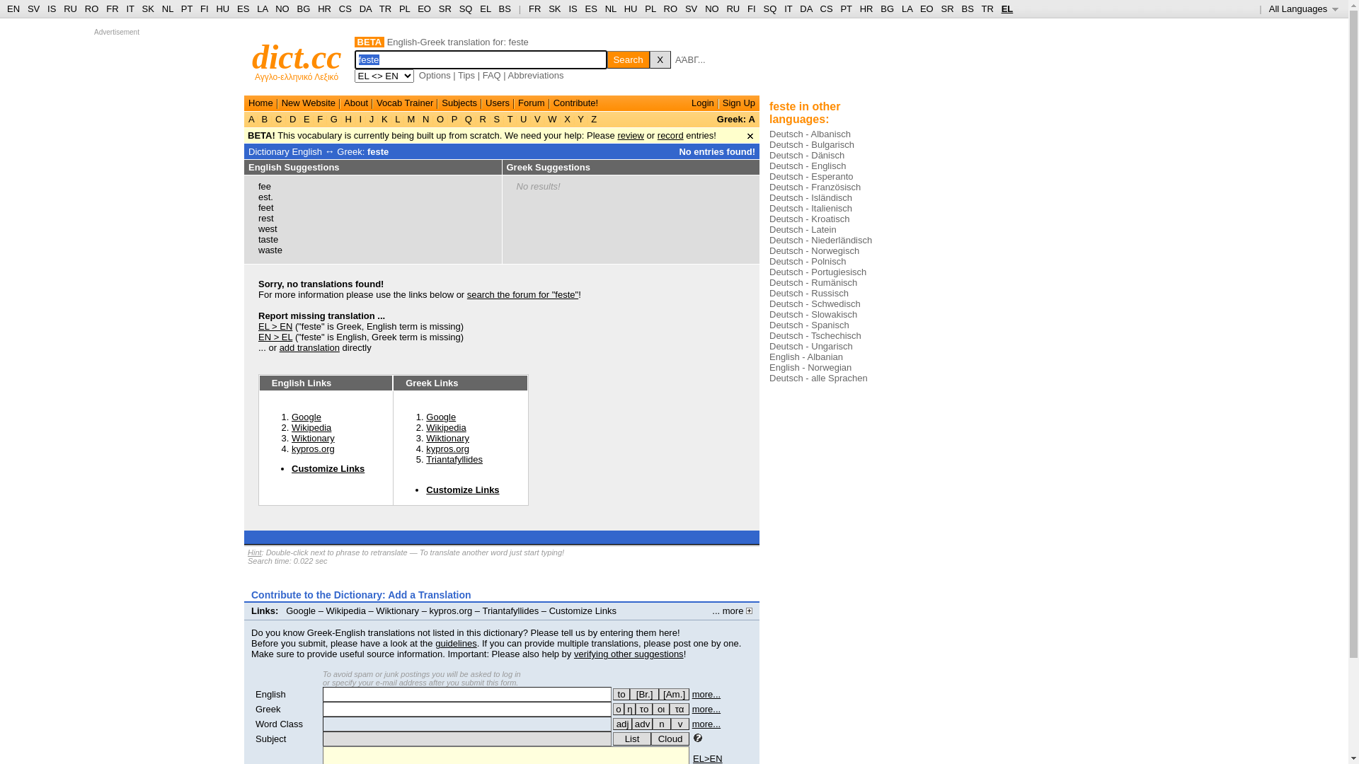 The height and width of the screenshot is (764, 1359). Describe the element at coordinates (803, 229) in the screenshot. I see `Deutsch - Latein` at that location.